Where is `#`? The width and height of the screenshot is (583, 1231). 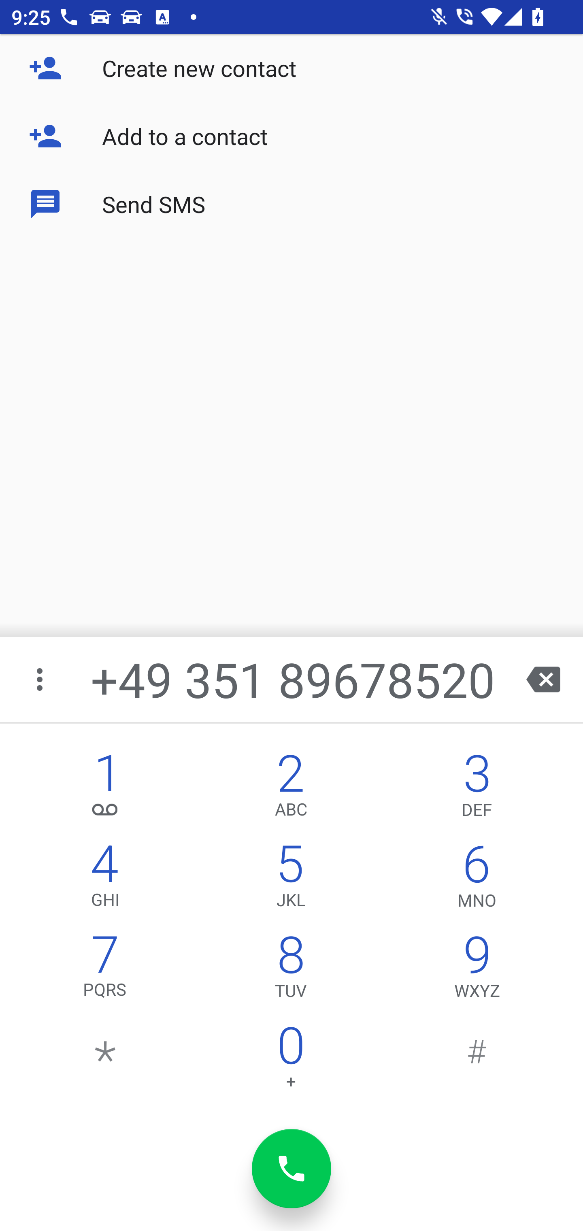 # is located at coordinates (477, 1061).